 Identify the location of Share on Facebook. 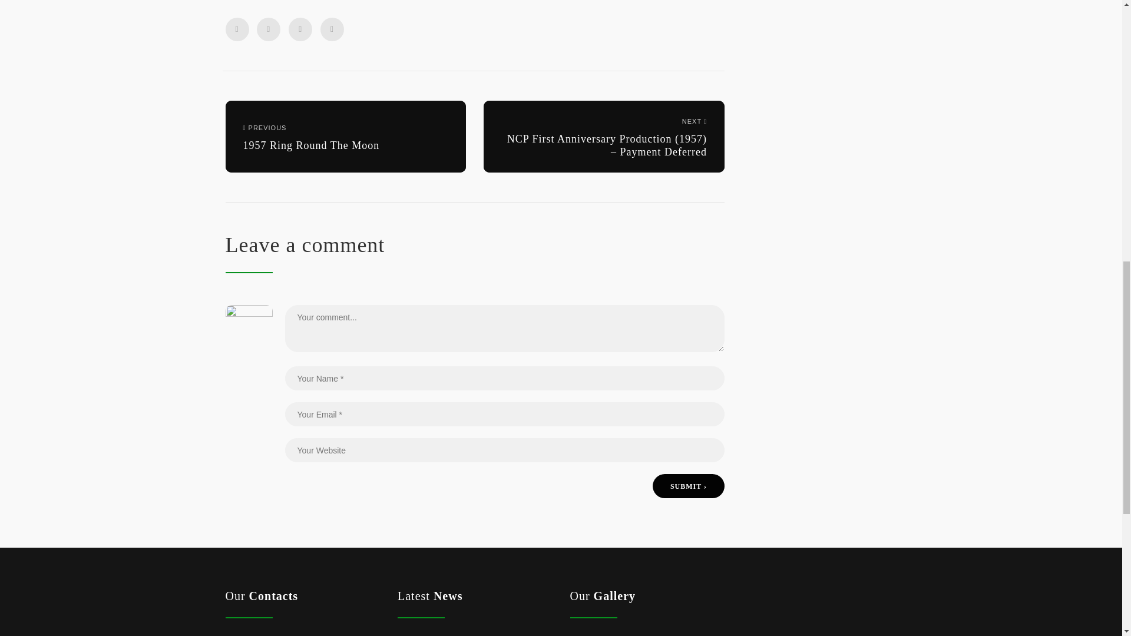
(237, 29).